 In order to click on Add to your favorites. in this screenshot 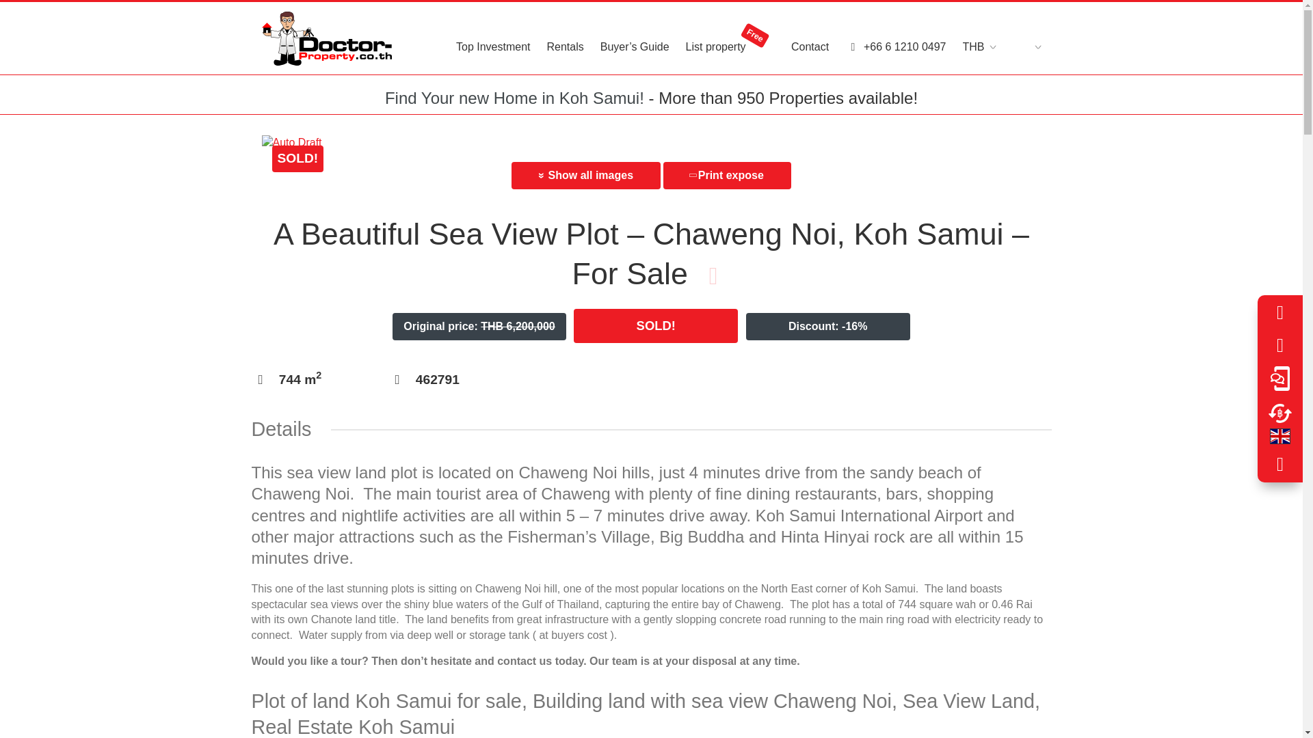, I will do `click(713, 276)`.